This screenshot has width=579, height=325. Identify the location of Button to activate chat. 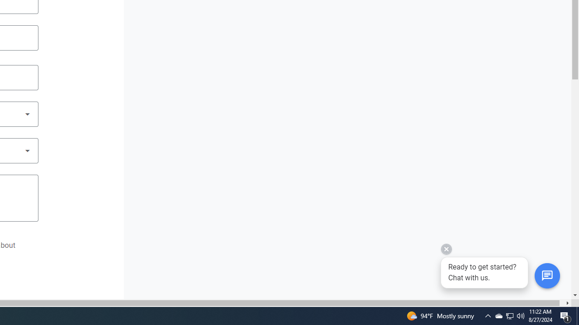
(547, 276).